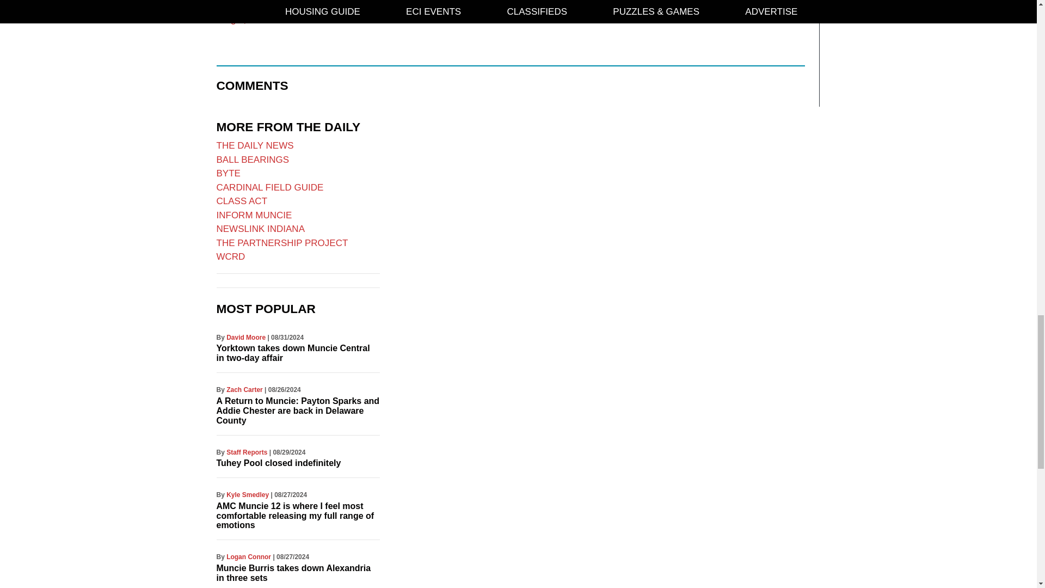 The image size is (1045, 588). Describe the element at coordinates (293, 353) in the screenshot. I see `Yorktown takes down Muncie Central in two-day affair` at that location.